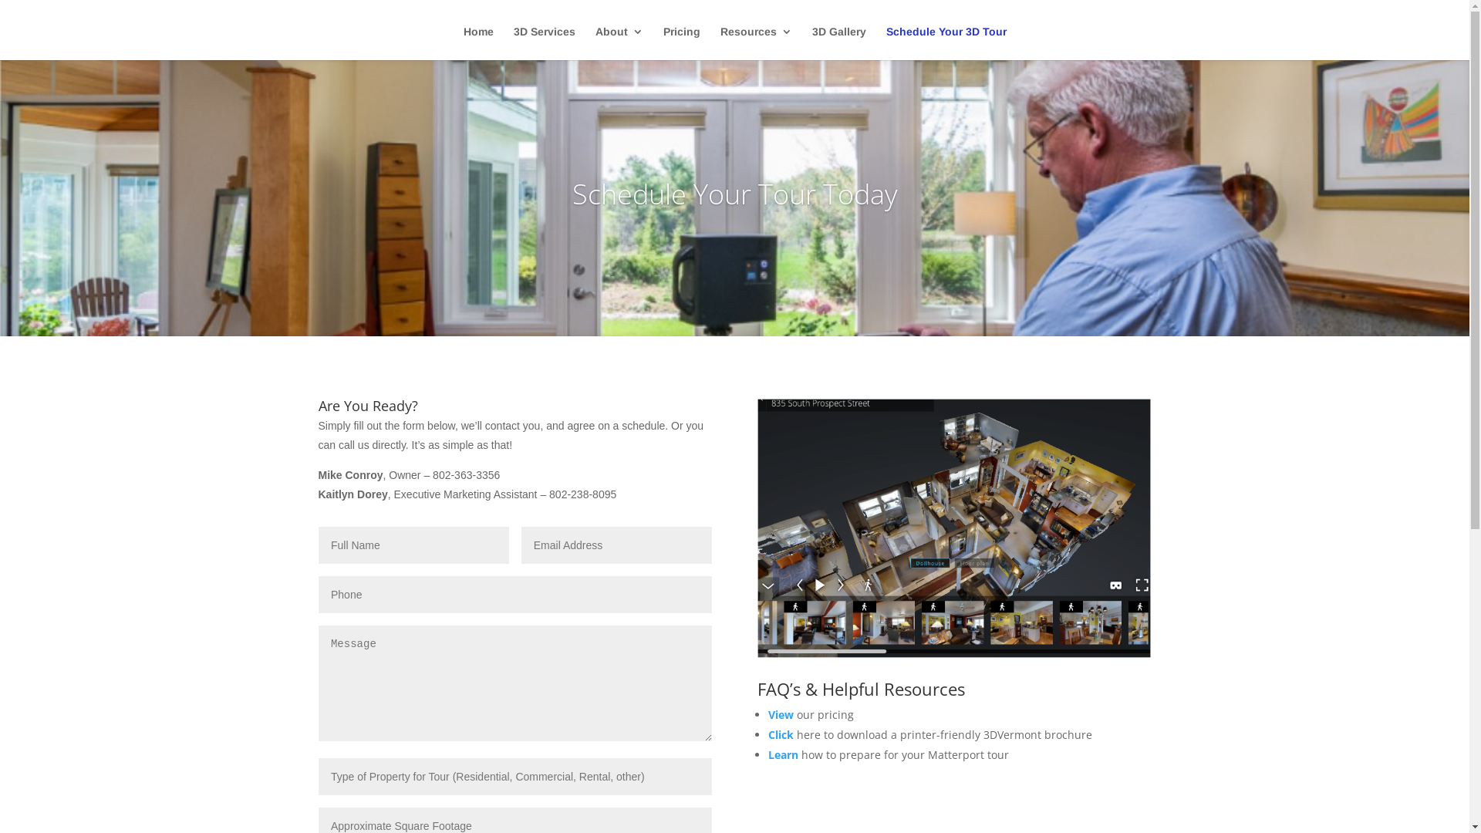  Describe the element at coordinates (838, 43) in the screenshot. I see `3D Gallery` at that location.